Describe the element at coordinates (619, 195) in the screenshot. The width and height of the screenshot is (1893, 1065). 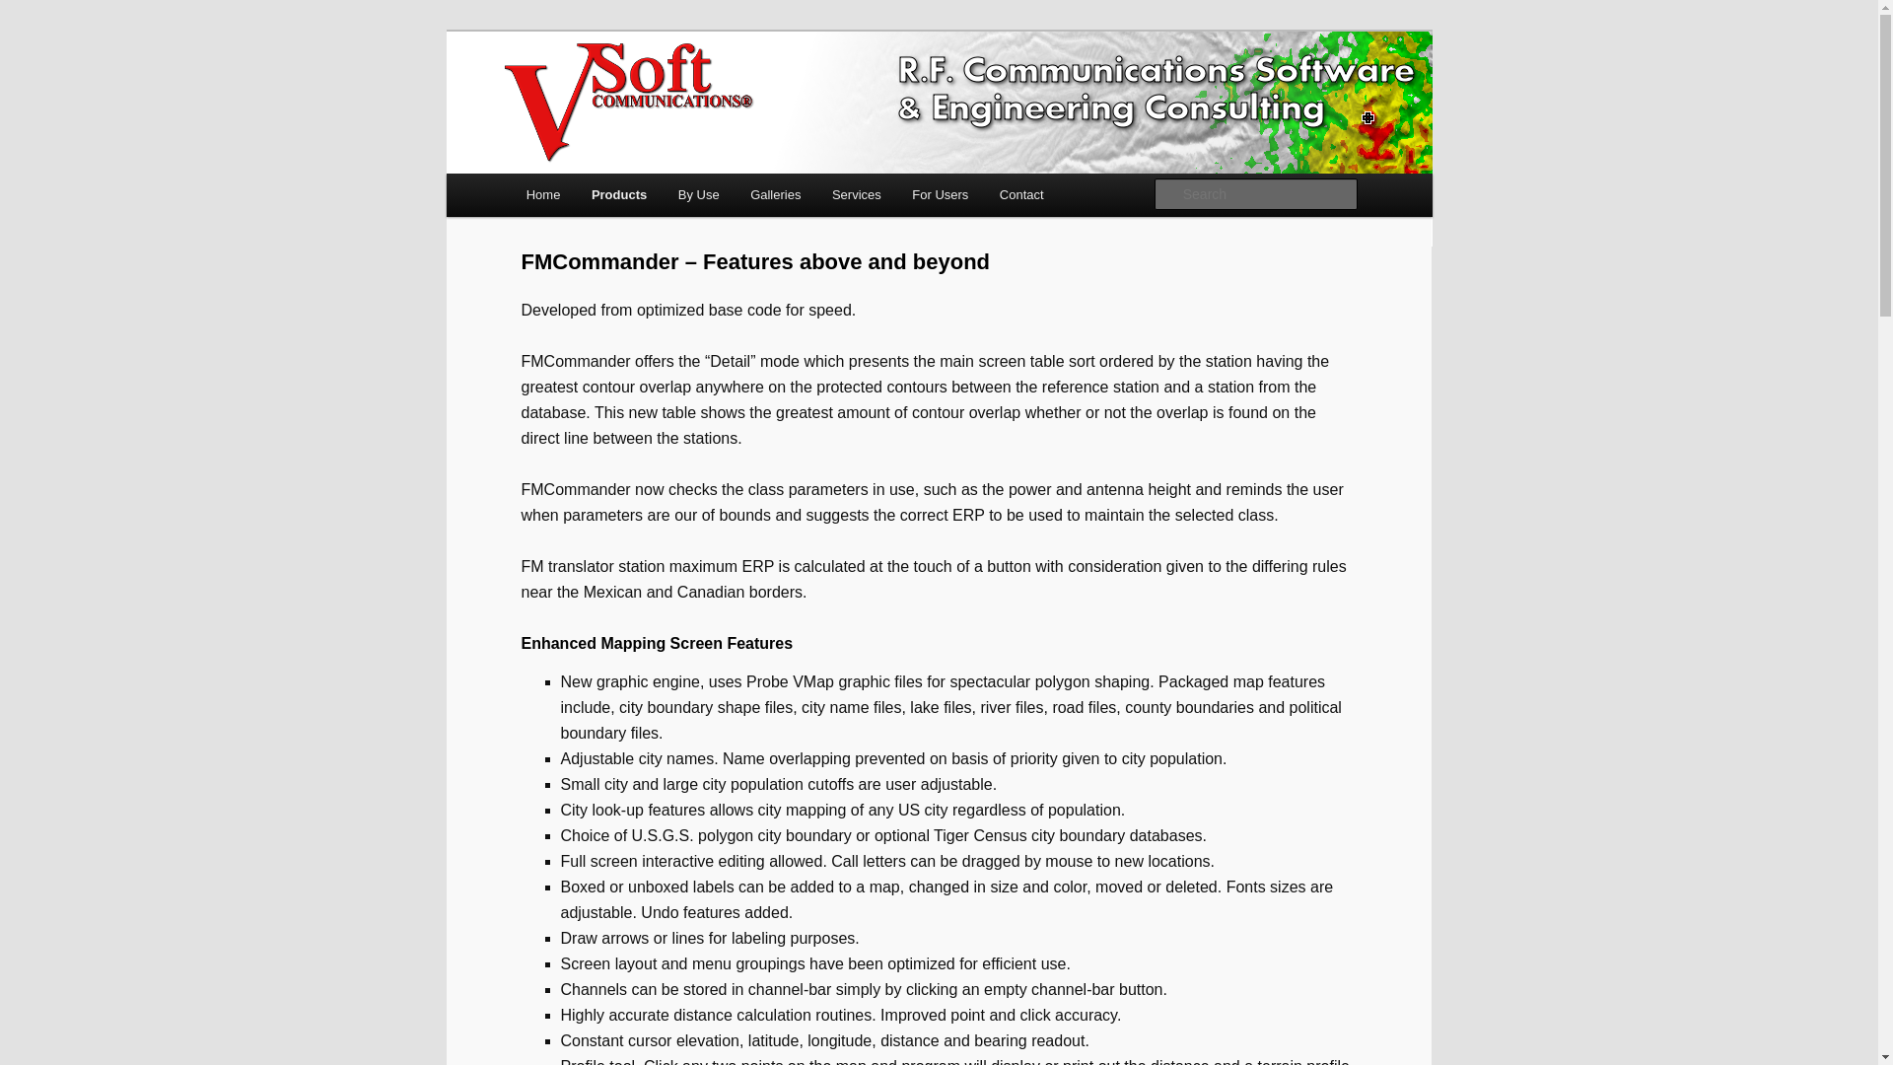
I see `Products` at that location.